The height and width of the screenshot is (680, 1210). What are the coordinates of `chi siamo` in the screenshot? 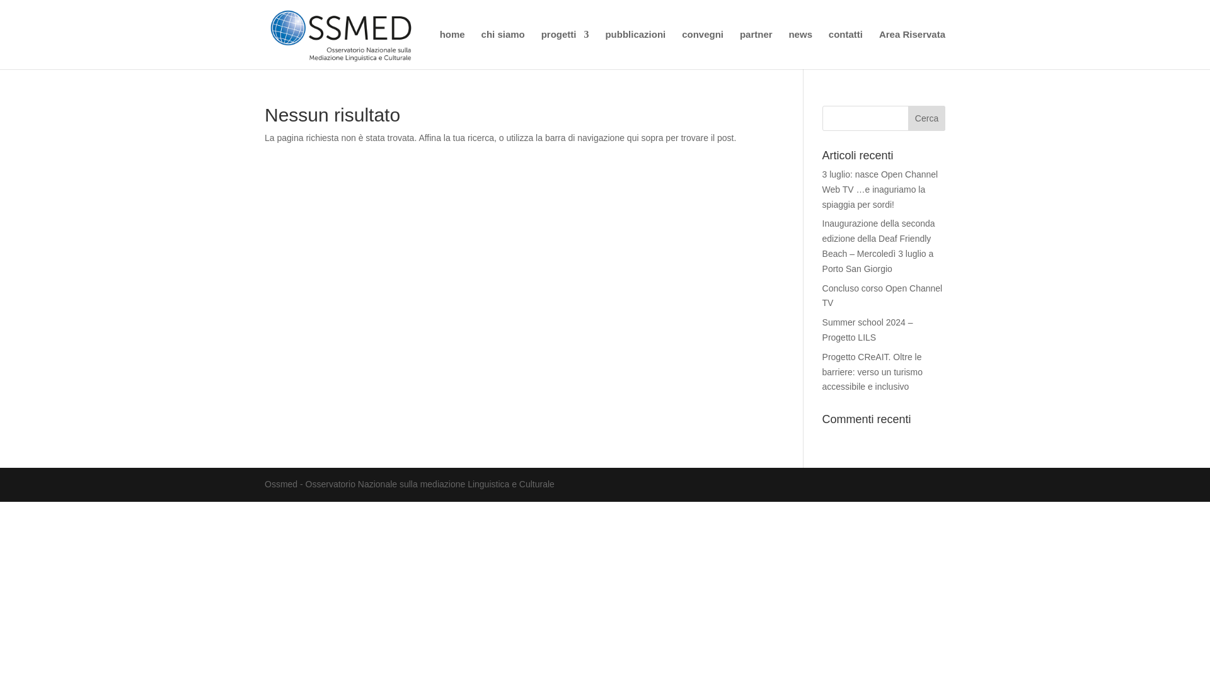 It's located at (503, 49).